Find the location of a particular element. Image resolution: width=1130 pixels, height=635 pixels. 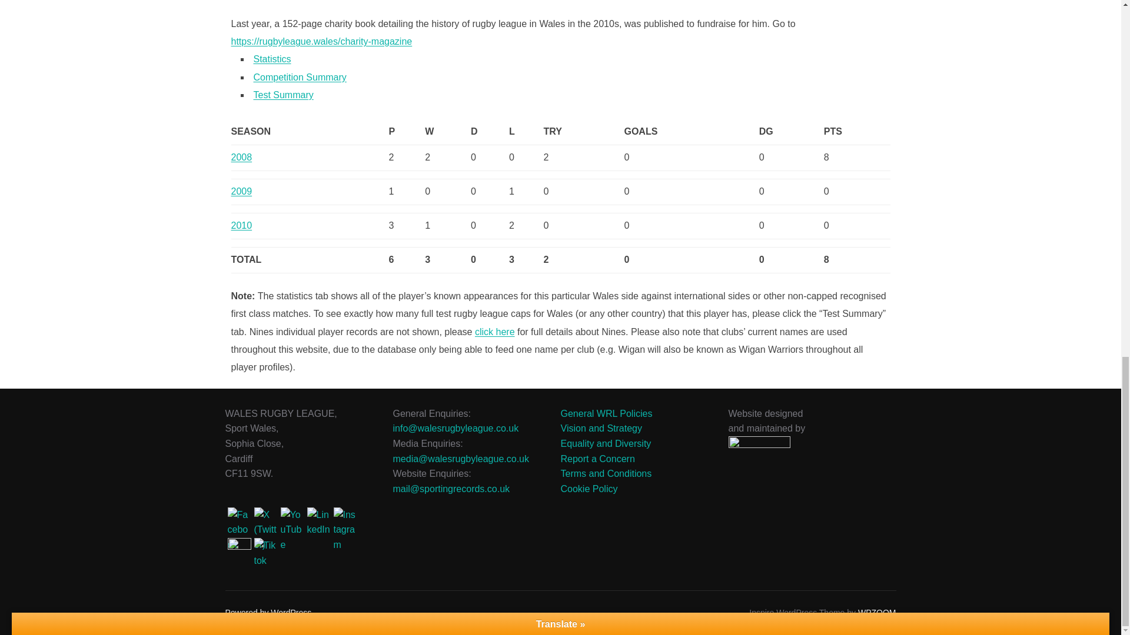

Matches is located at coordinates (406, 132).